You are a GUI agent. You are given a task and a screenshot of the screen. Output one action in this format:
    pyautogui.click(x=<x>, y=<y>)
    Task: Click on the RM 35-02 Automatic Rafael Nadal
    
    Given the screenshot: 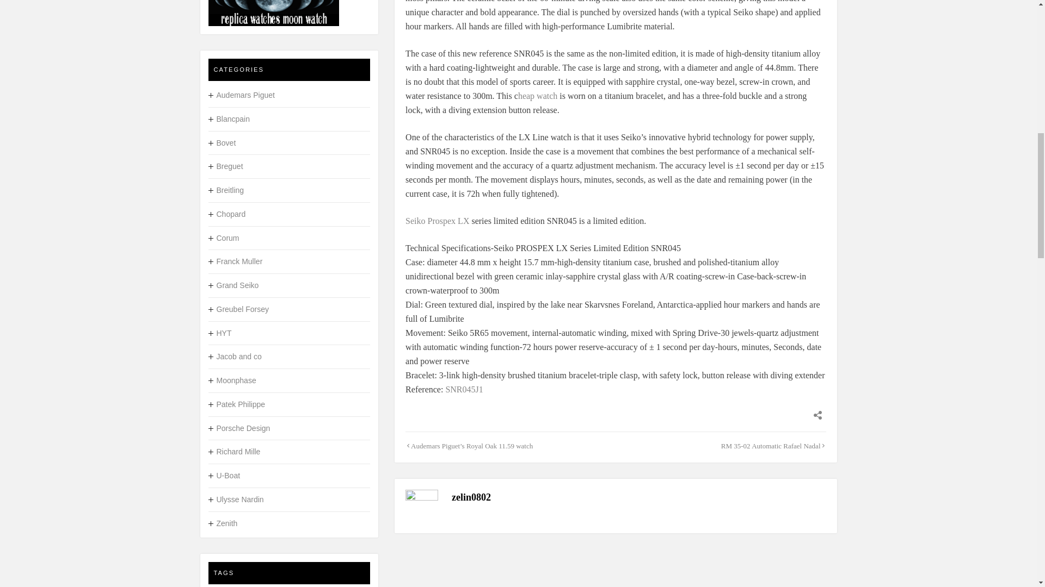 What is the action you would take?
    pyautogui.click(x=771, y=446)
    